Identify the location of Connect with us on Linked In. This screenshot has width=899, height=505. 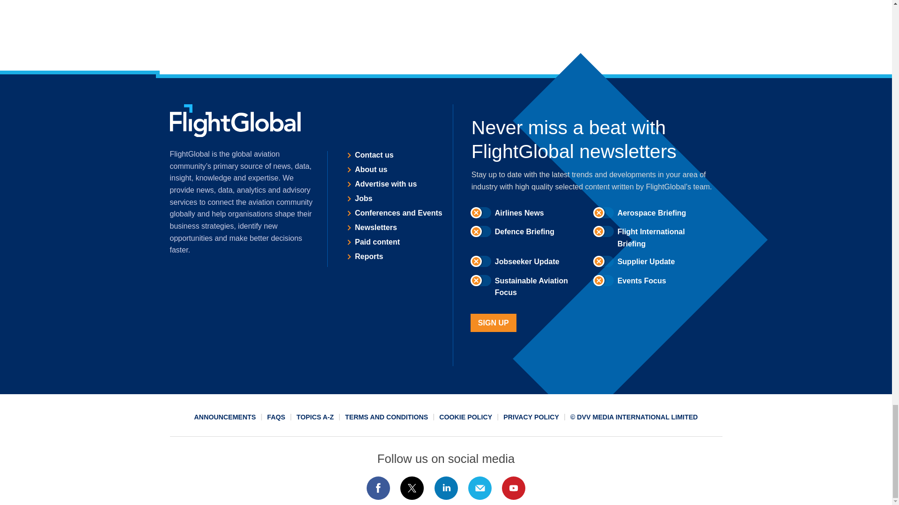
(445, 488).